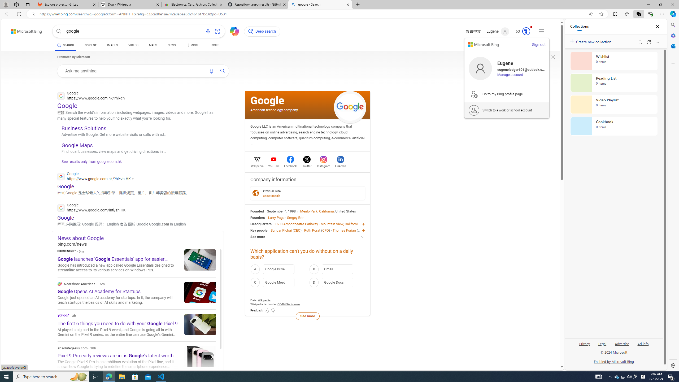  What do you see at coordinates (65, 45) in the screenshot?
I see `SEARCH` at bounding box center [65, 45].